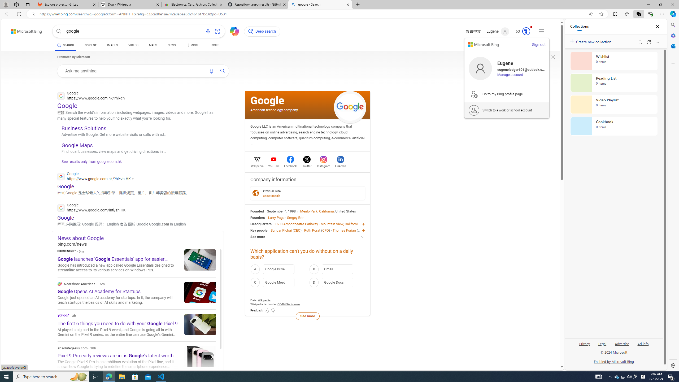  What do you see at coordinates (65, 45) in the screenshot?
I see `SEARCH` at bounding box center [65, 45].